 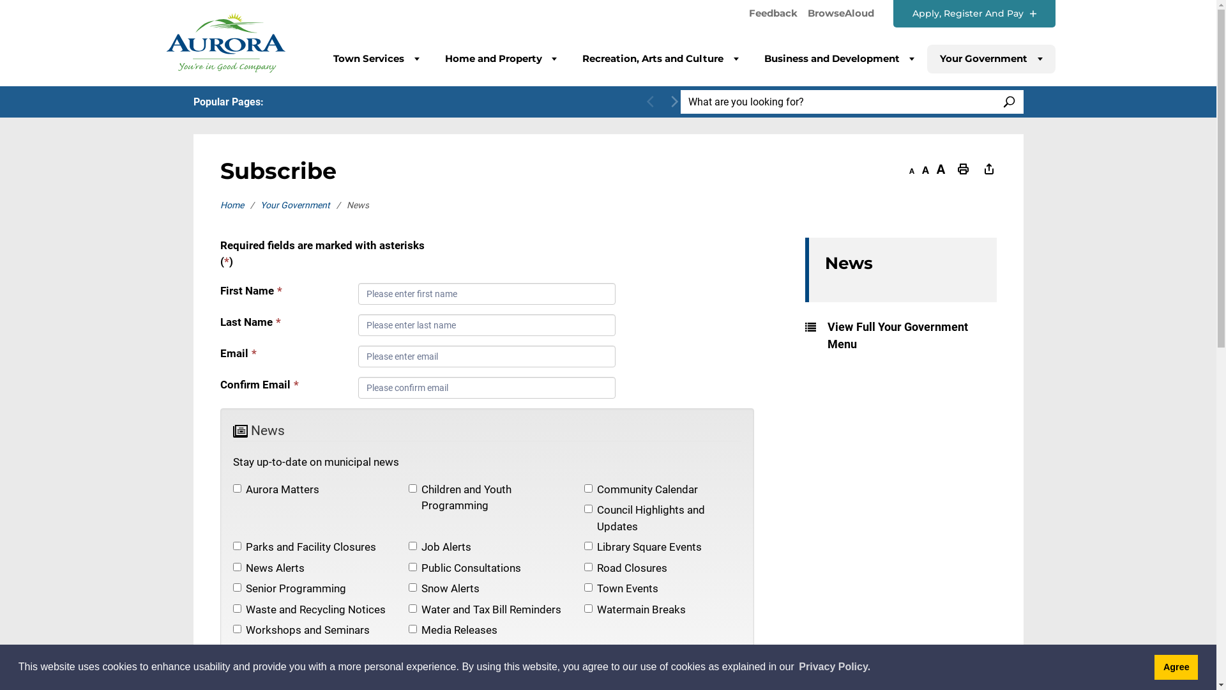 I want to click on Business and Development, so click(x=839, y=59).